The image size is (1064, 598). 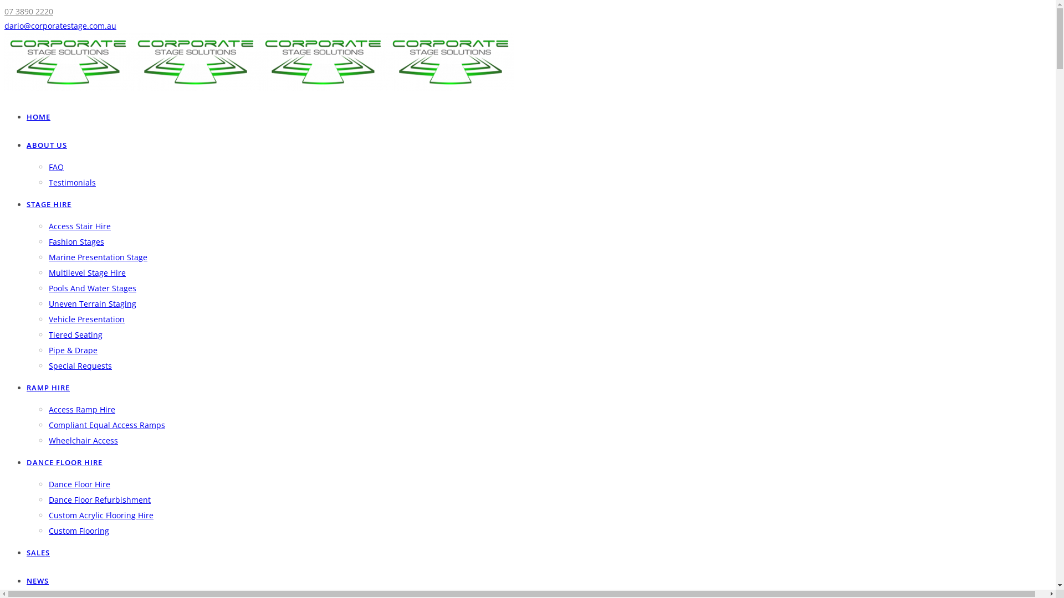 I want to click on Marine Presentation Stage, so click(x=98, y=257).